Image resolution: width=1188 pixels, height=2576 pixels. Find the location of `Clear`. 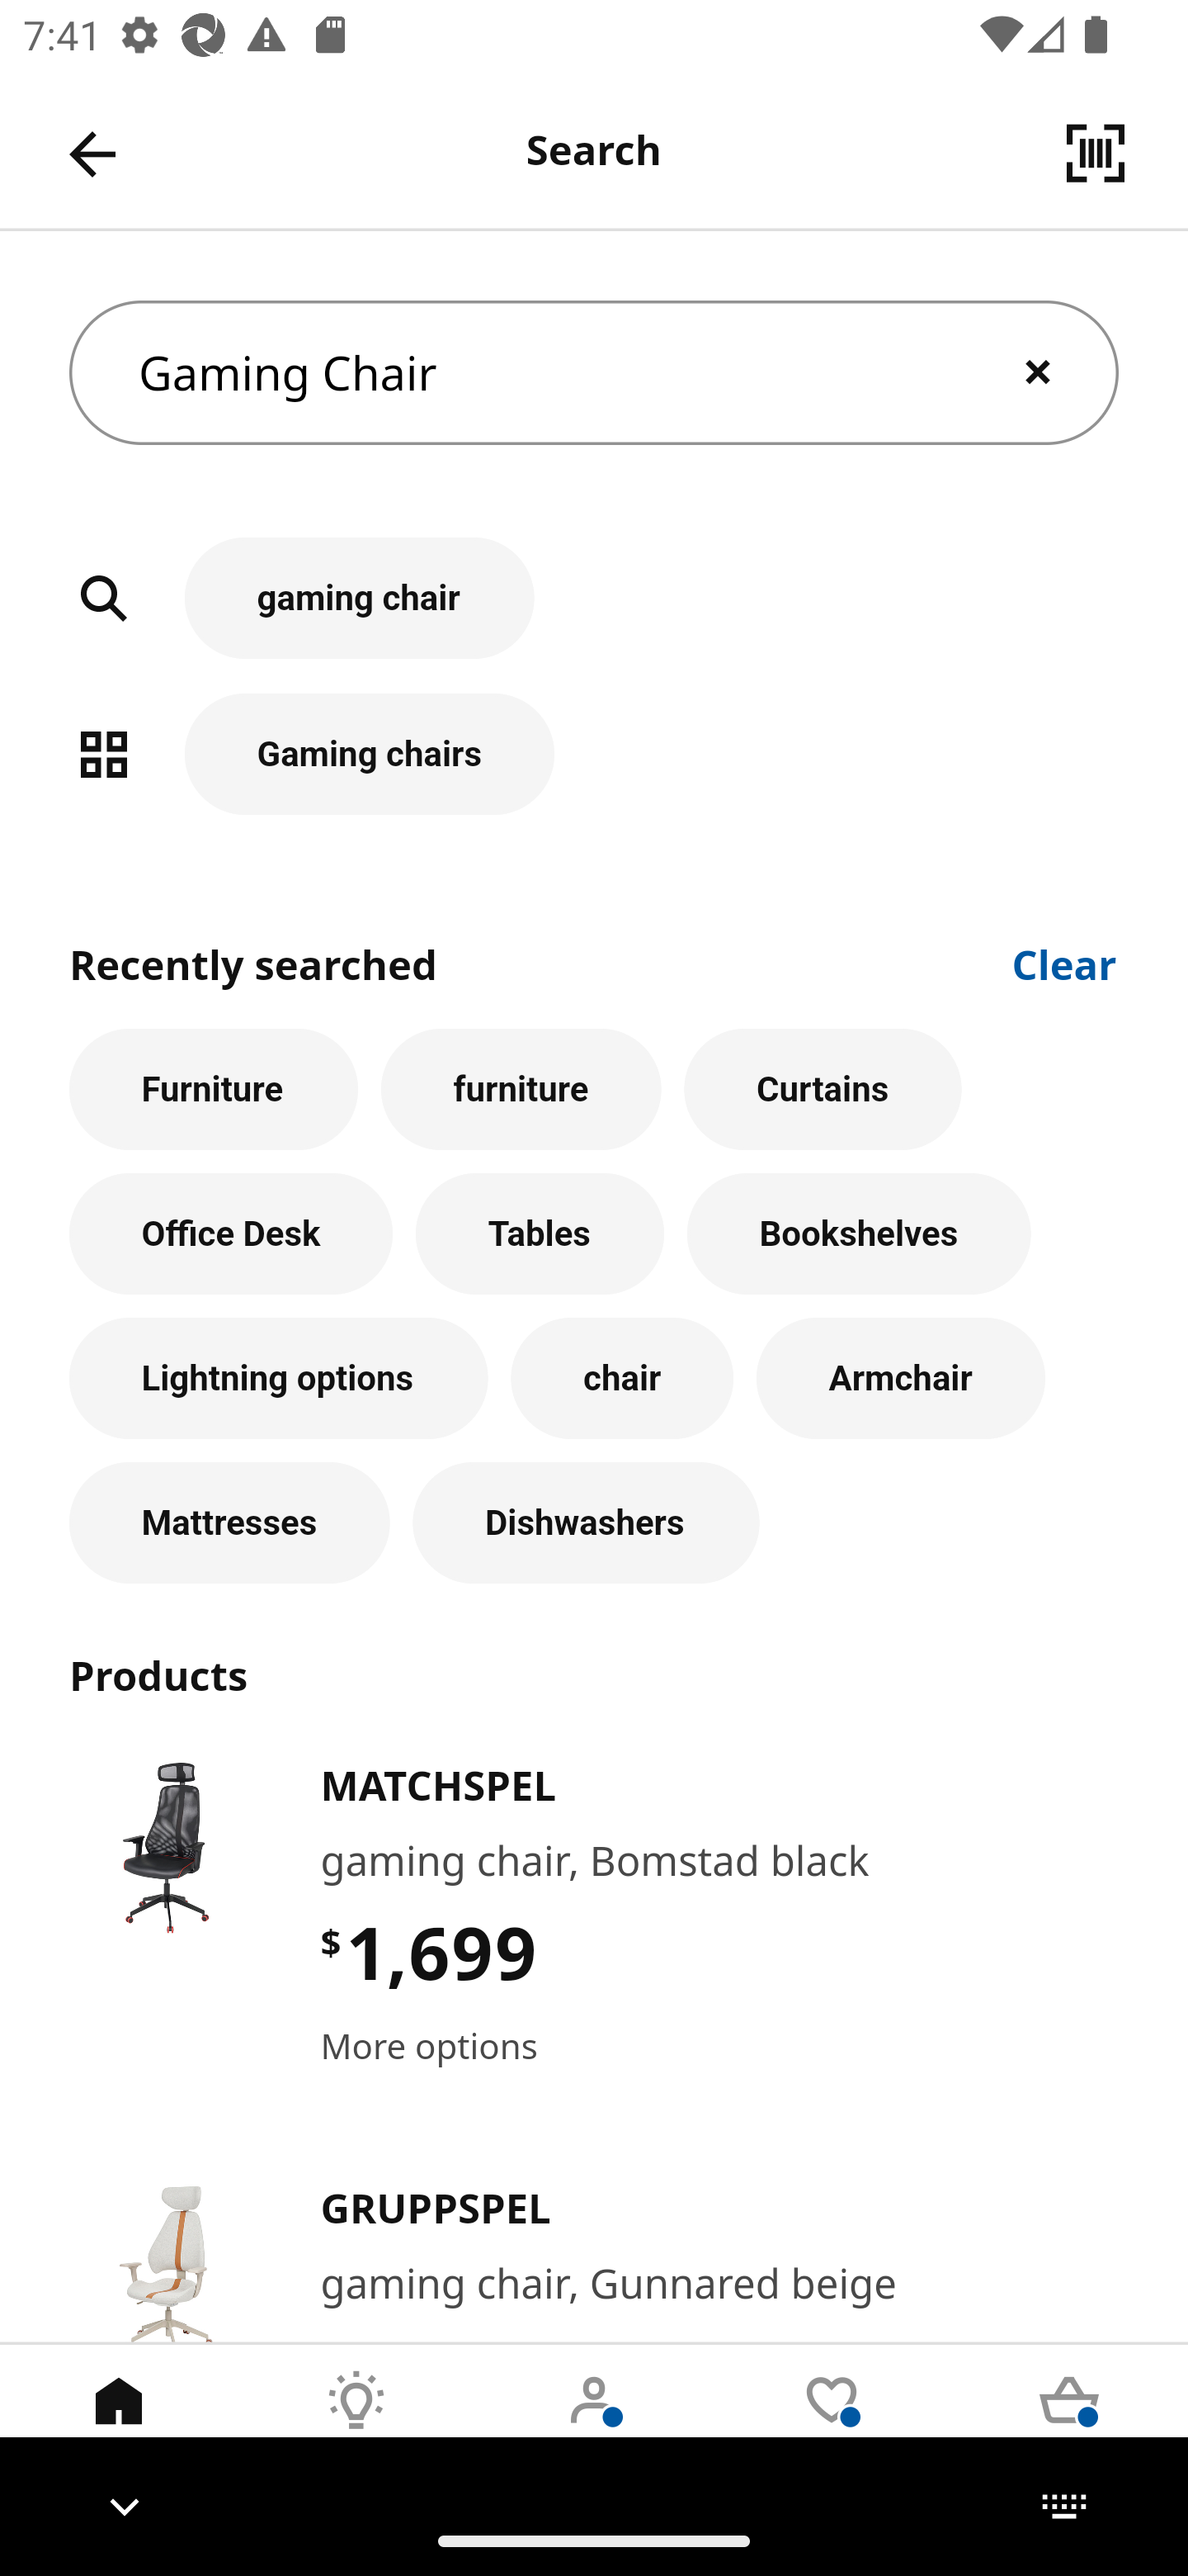

Clear is located at coordinates (1065, 962).